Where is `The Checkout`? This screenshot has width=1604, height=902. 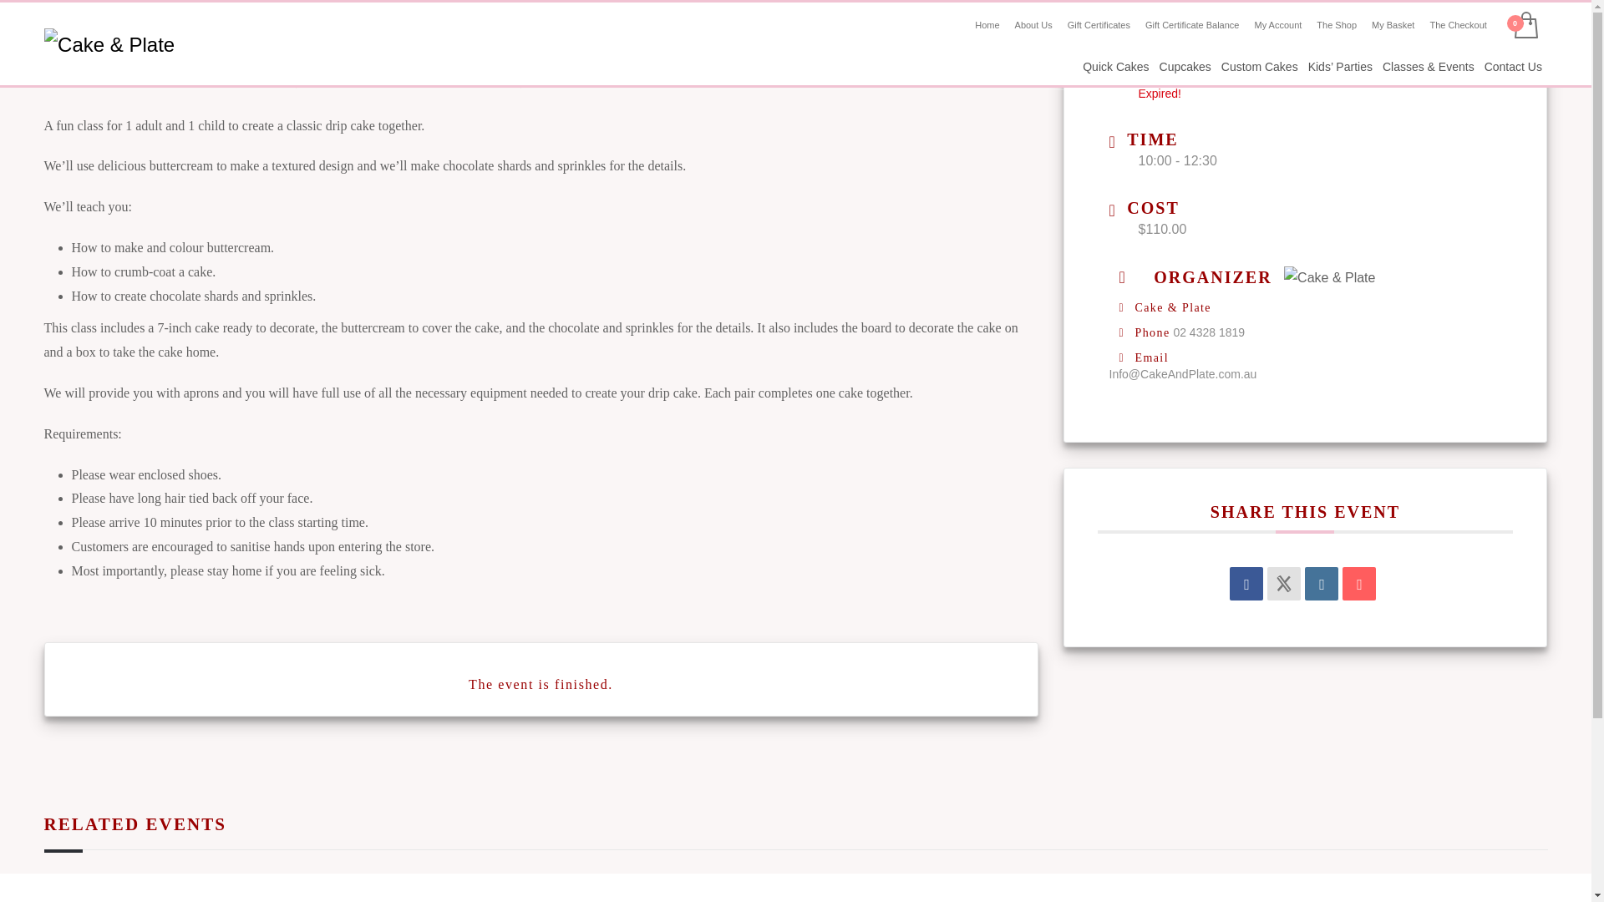 The Checkout is located at coordinates (1457, 25).